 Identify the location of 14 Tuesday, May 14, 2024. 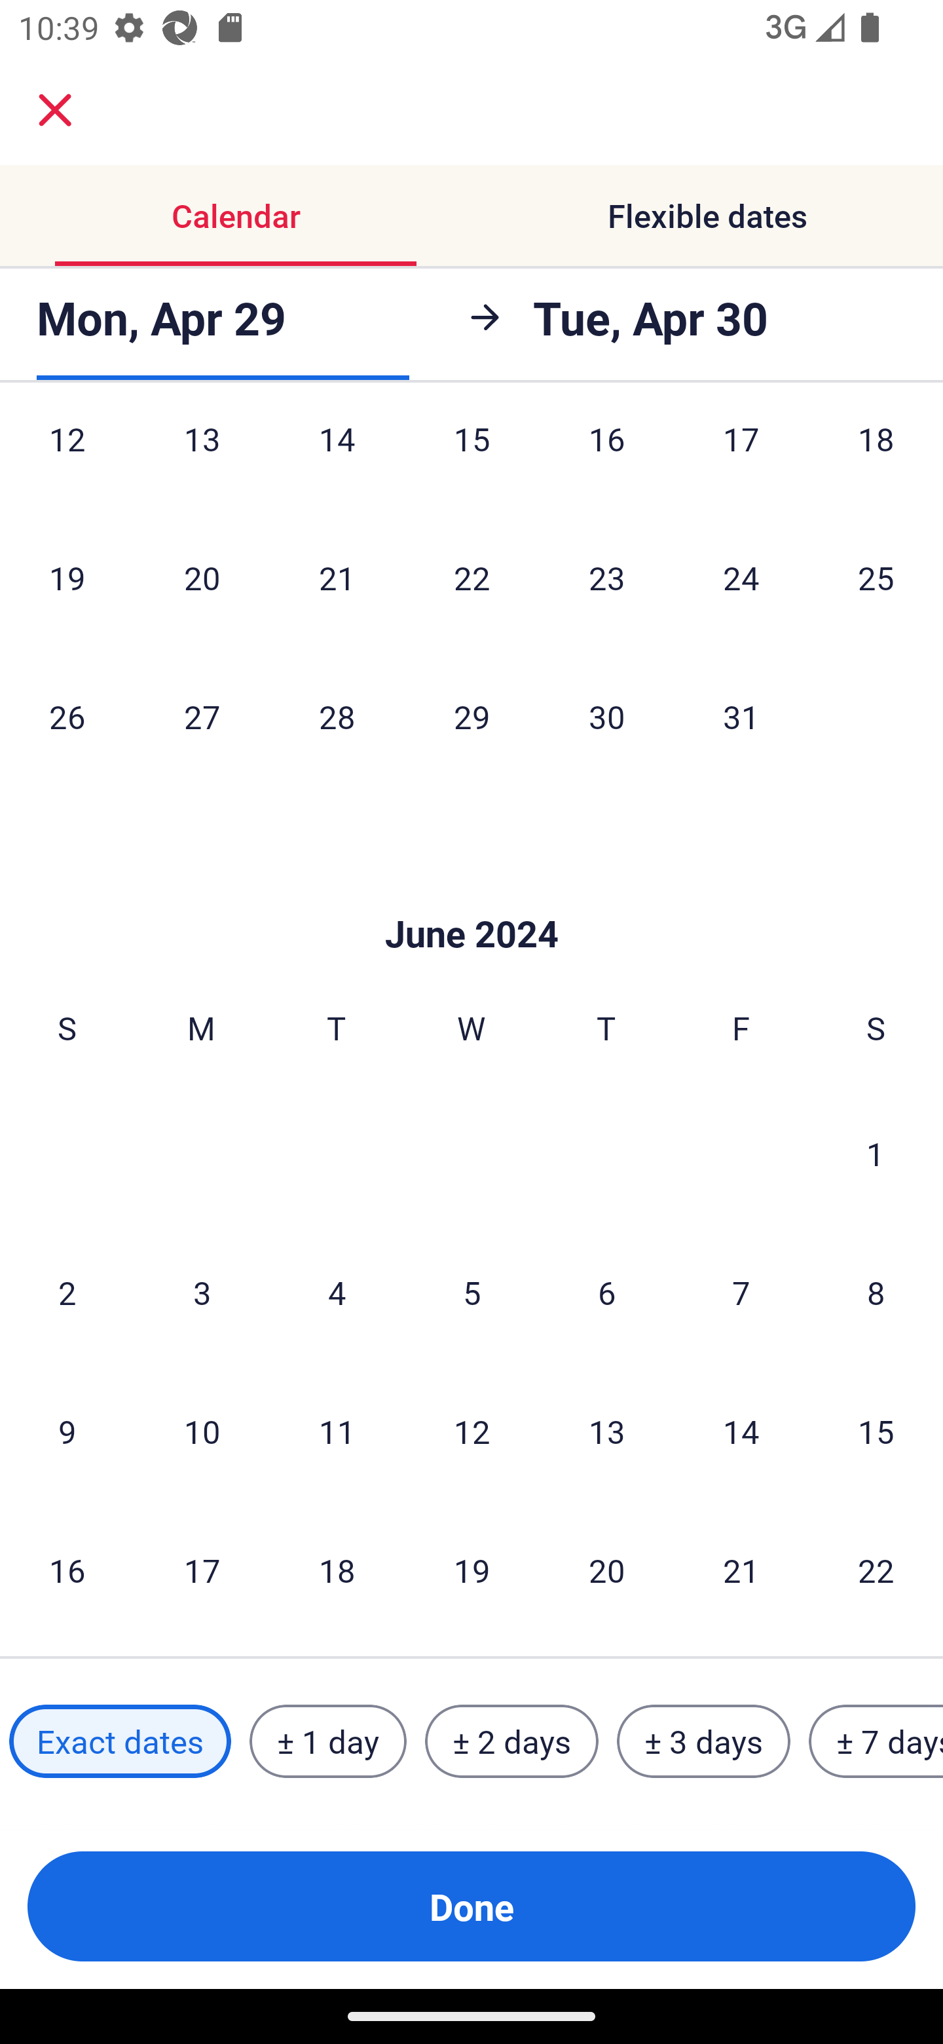
(337, 461).